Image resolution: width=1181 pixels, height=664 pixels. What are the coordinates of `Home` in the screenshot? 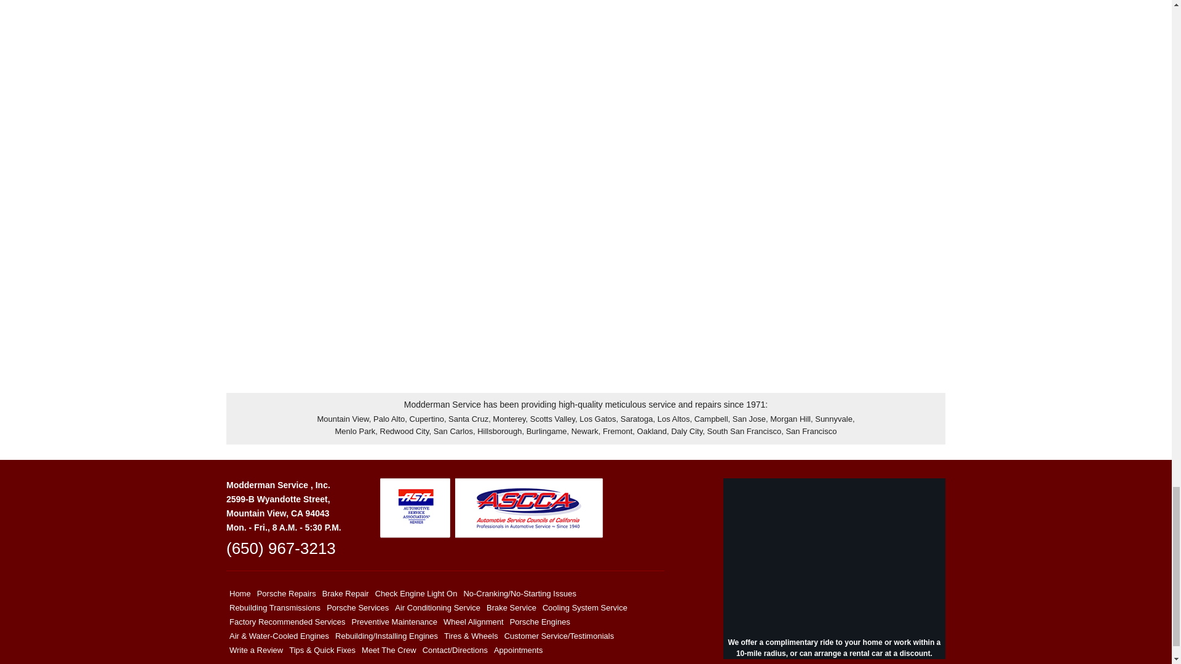 It's located at (240, 593).